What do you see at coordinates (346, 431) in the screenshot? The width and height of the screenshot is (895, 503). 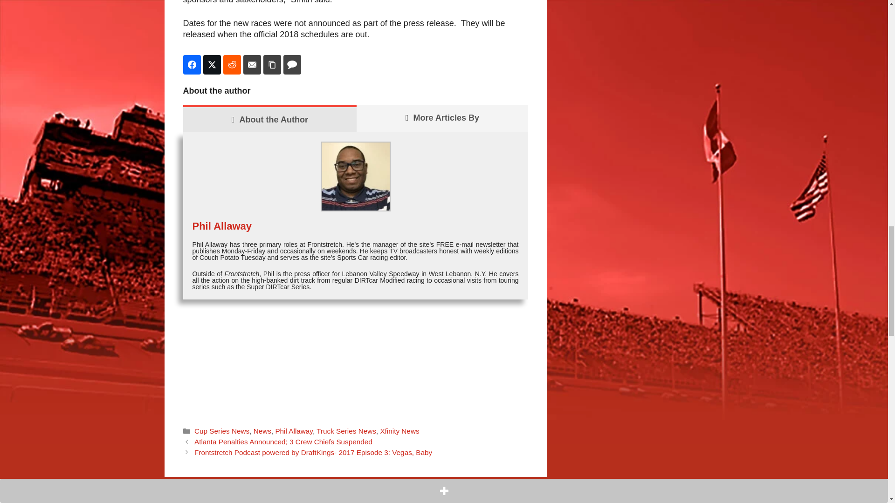 I see `Truck Series News` at bounding box center [346, 431].